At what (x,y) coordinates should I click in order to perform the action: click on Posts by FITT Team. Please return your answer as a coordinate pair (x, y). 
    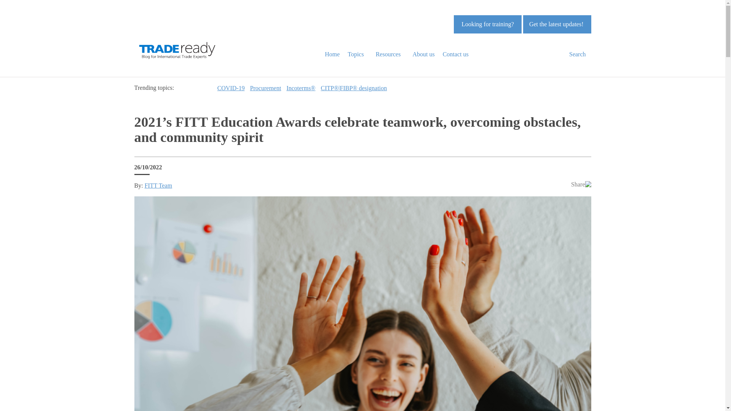
    Looking at the image, I should click on (158, 185).